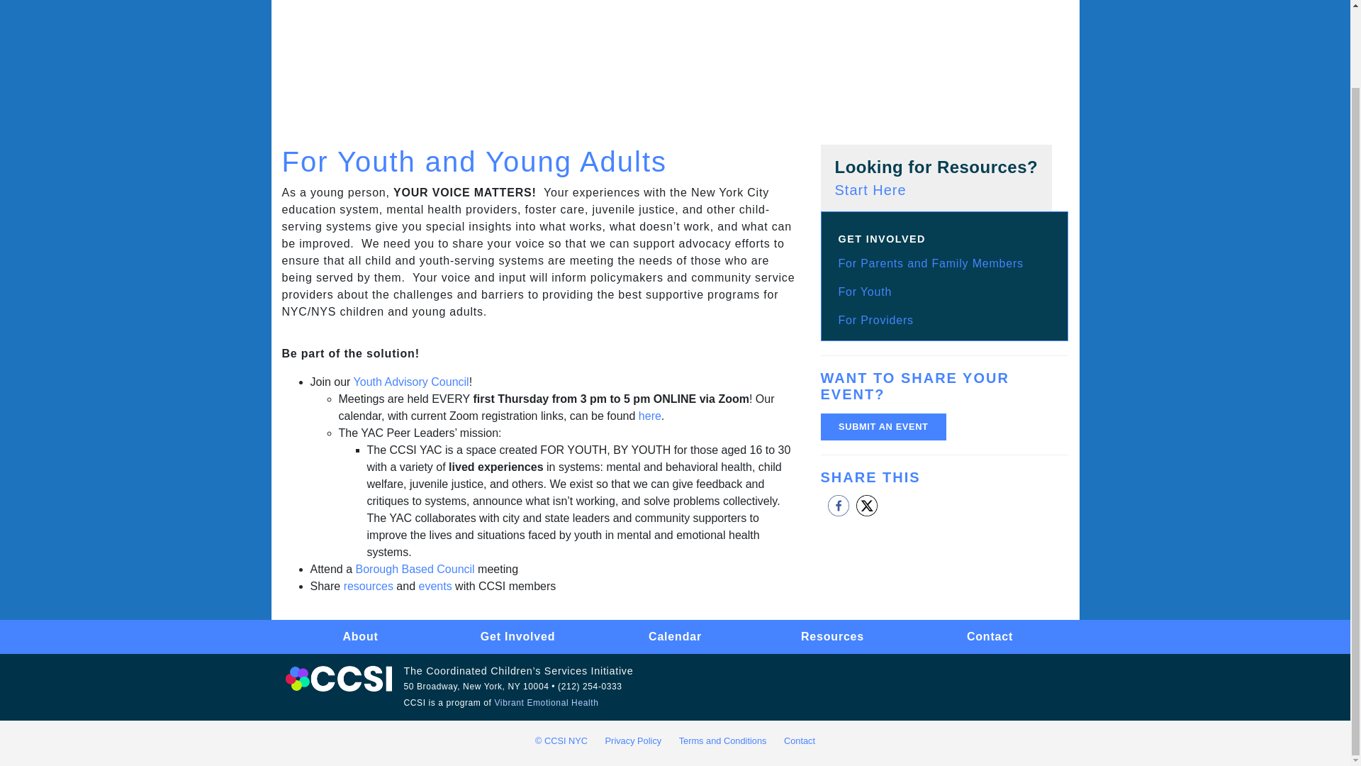  Describe the element at coordinates (875, 320) in the screenshot. I see `For Providers` at that location.